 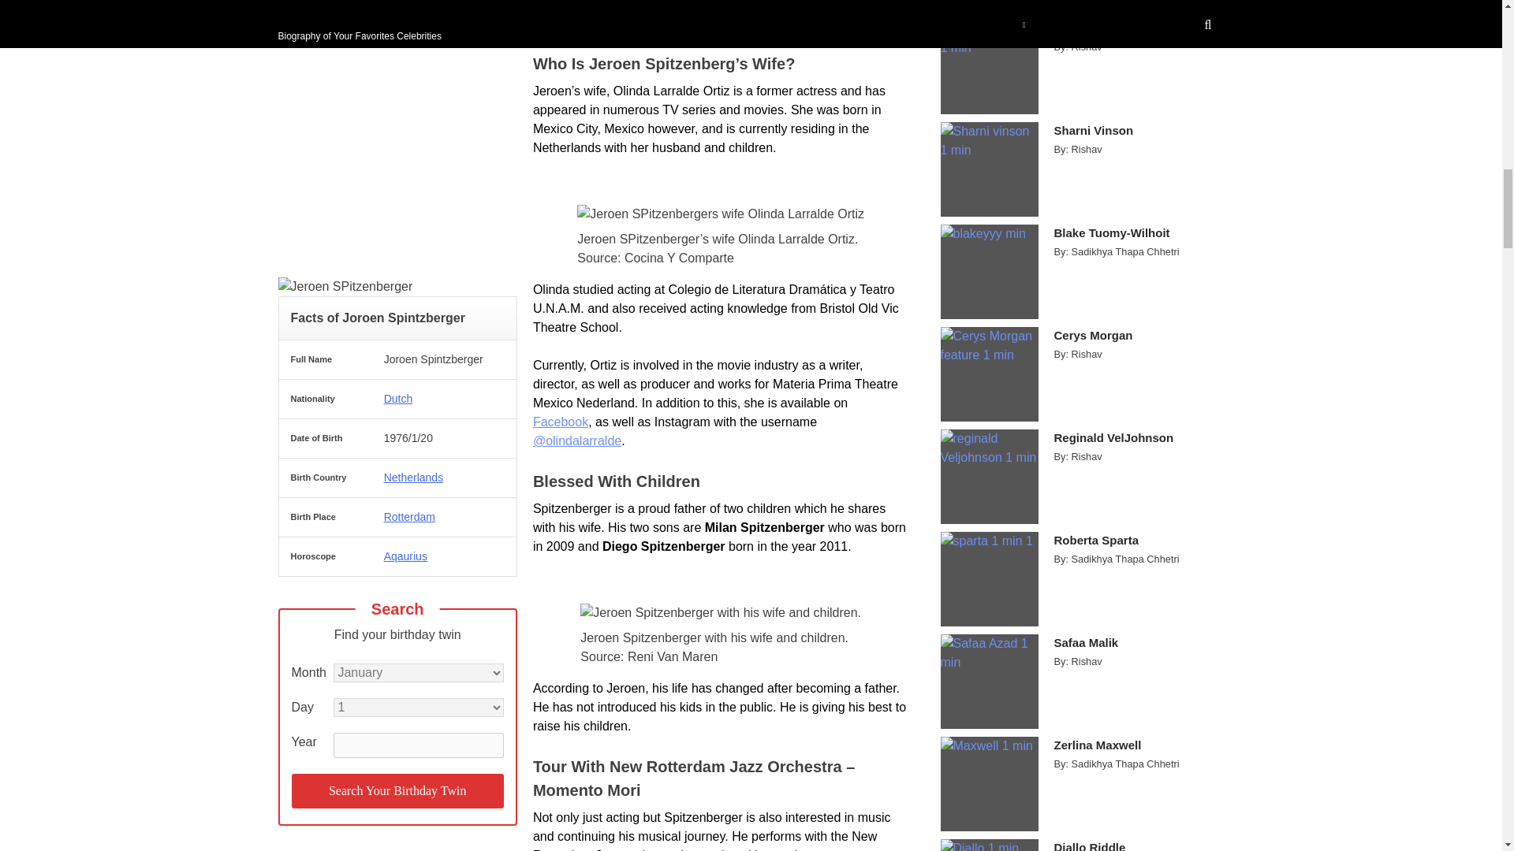 What do you see at coordinates (721, 612) in the screenshot?
I see `Jeroen Spitzenberger 4` at bounding box center [721, 612].